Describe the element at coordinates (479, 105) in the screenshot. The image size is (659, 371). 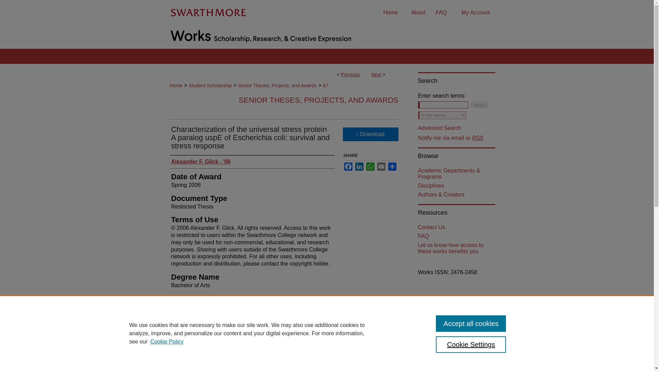
I see `Search` at that location.